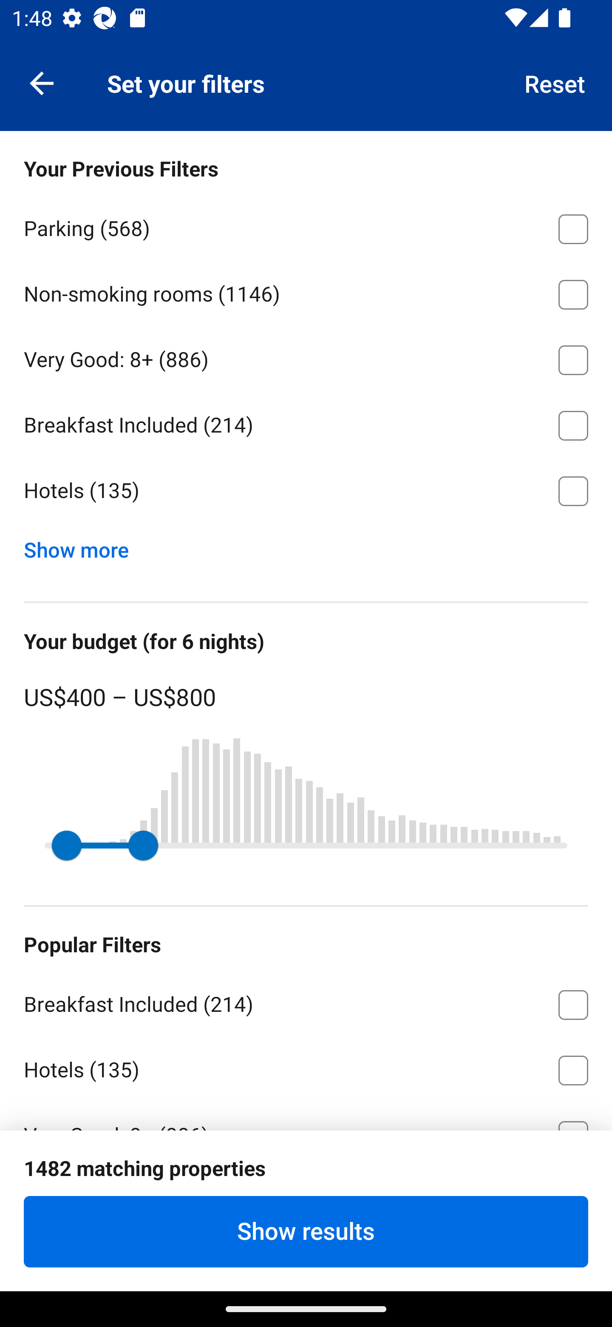  I want to click on Breakfast Included ⁦(214), so click(306, 1002).